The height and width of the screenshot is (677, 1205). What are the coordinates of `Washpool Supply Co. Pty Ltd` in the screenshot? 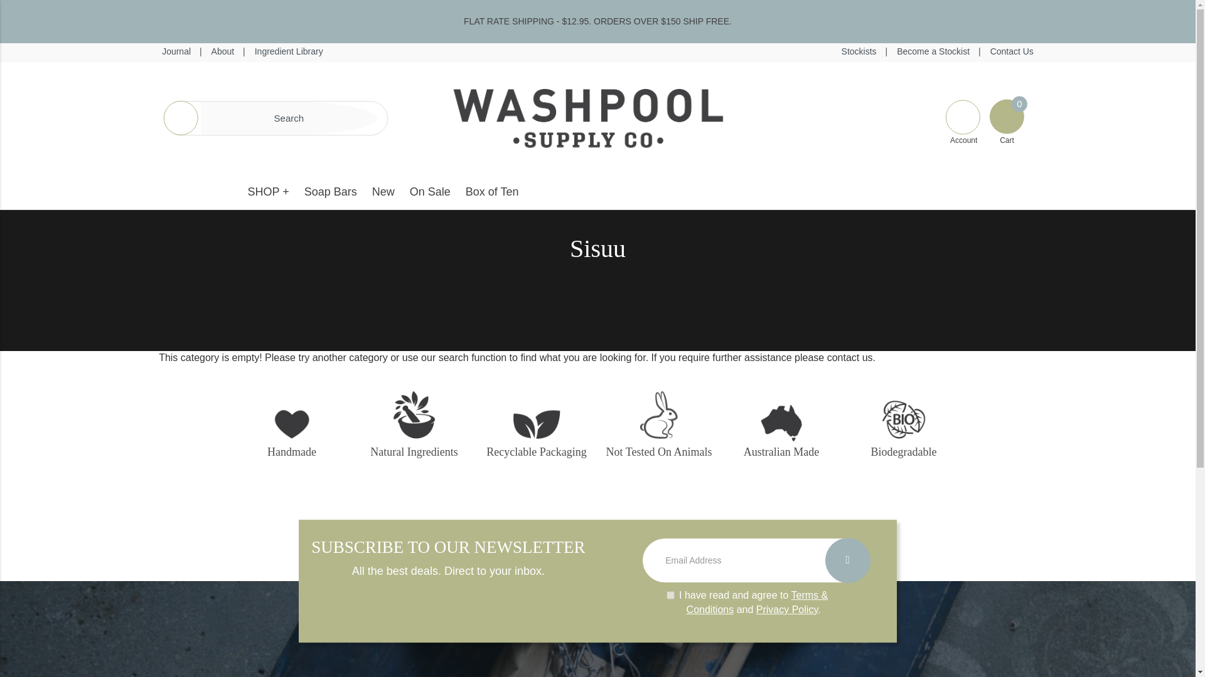 It's located at (587, 117).